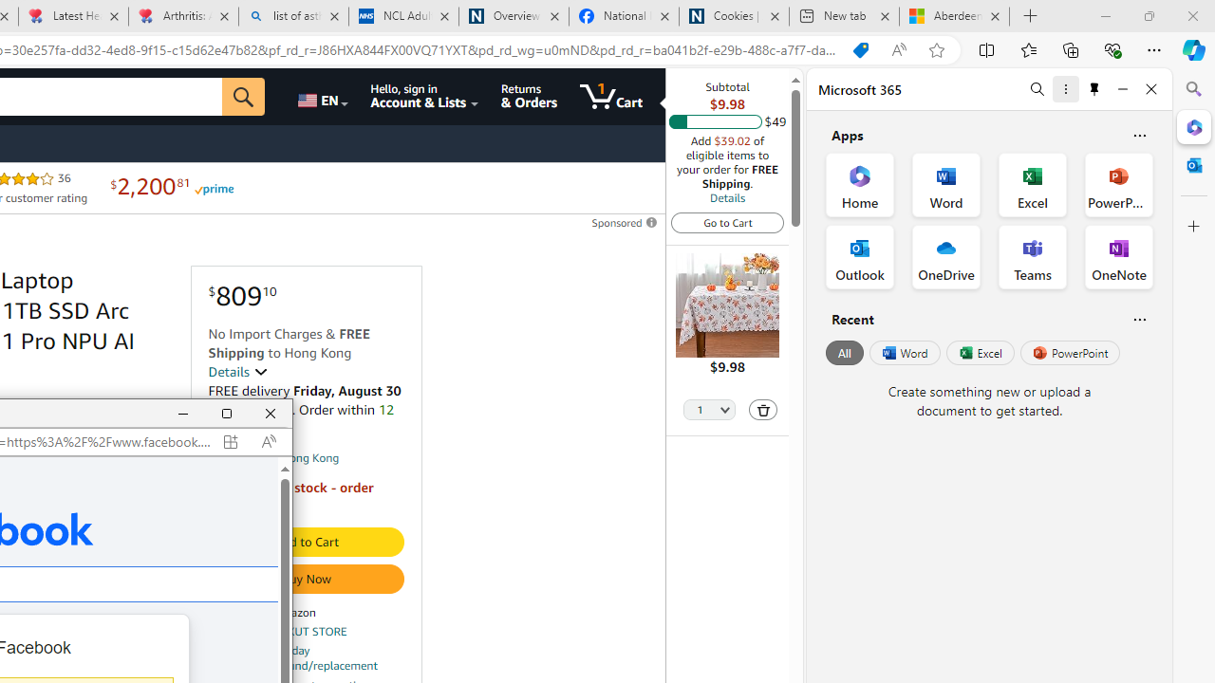 The width and height of the screenshot is (1215, 683). What do you see at coordinates (762, 410) in the screenshot?
I see `Delete` at bounding box center [762, 410].